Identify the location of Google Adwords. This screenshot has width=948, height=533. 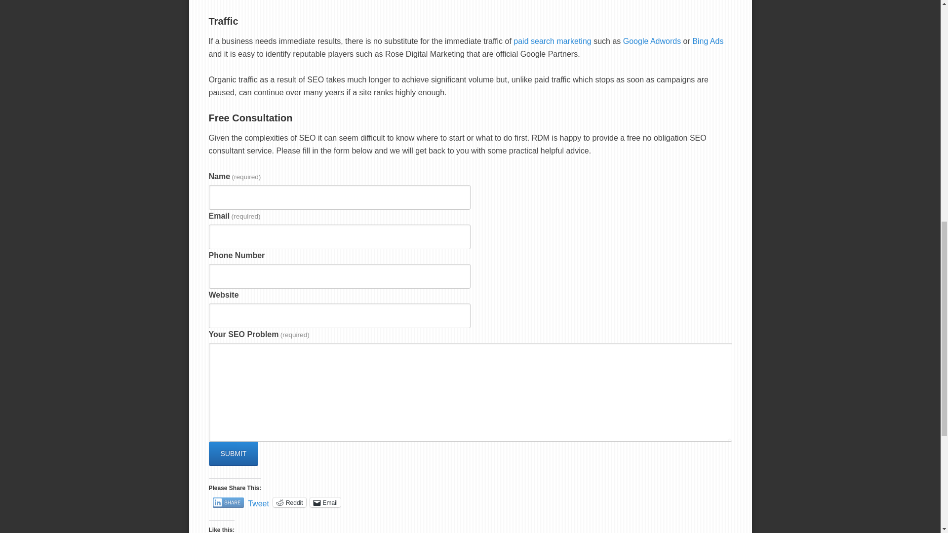
(652, 40).